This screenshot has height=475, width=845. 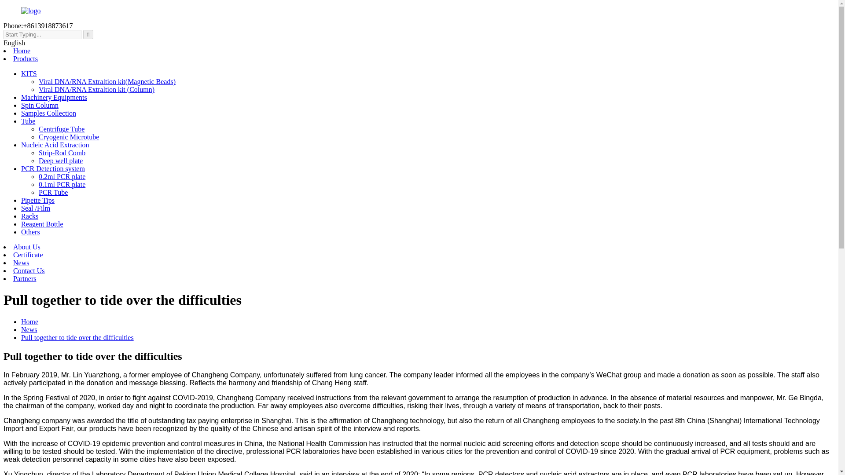 What do you see at coordinates (54, 97) in the screenshot?
I see `Machinery Equipments` at bounding box center [54, 97].